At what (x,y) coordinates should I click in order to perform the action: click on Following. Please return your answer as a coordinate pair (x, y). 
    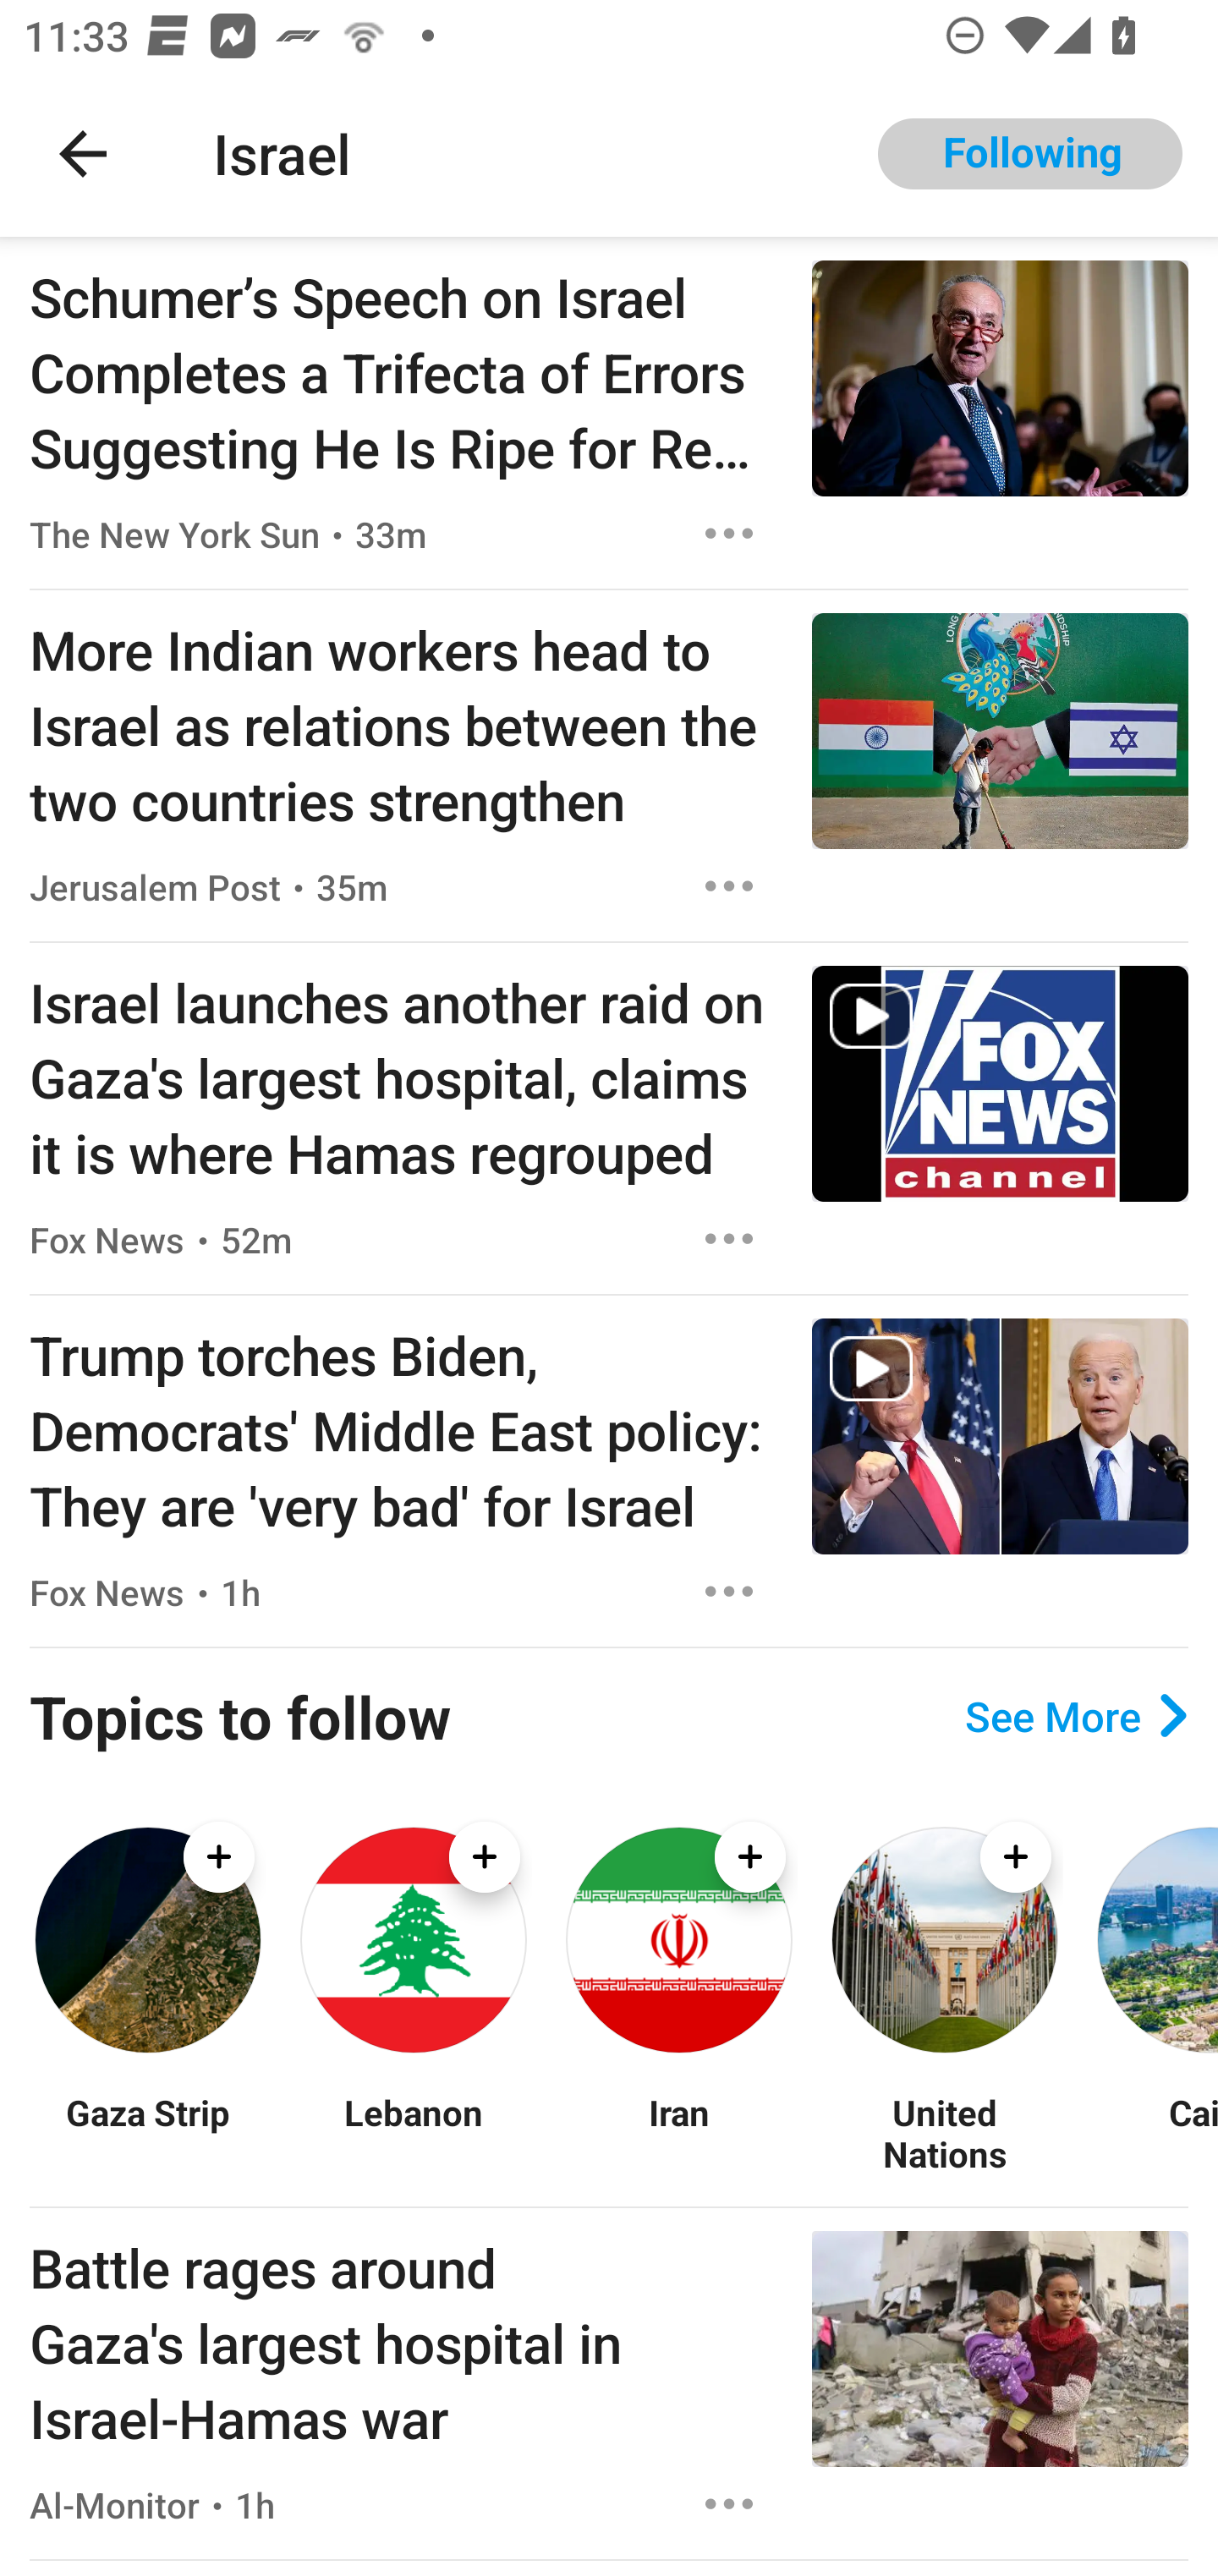
    Looking at the image, I should click on (1030, 154).